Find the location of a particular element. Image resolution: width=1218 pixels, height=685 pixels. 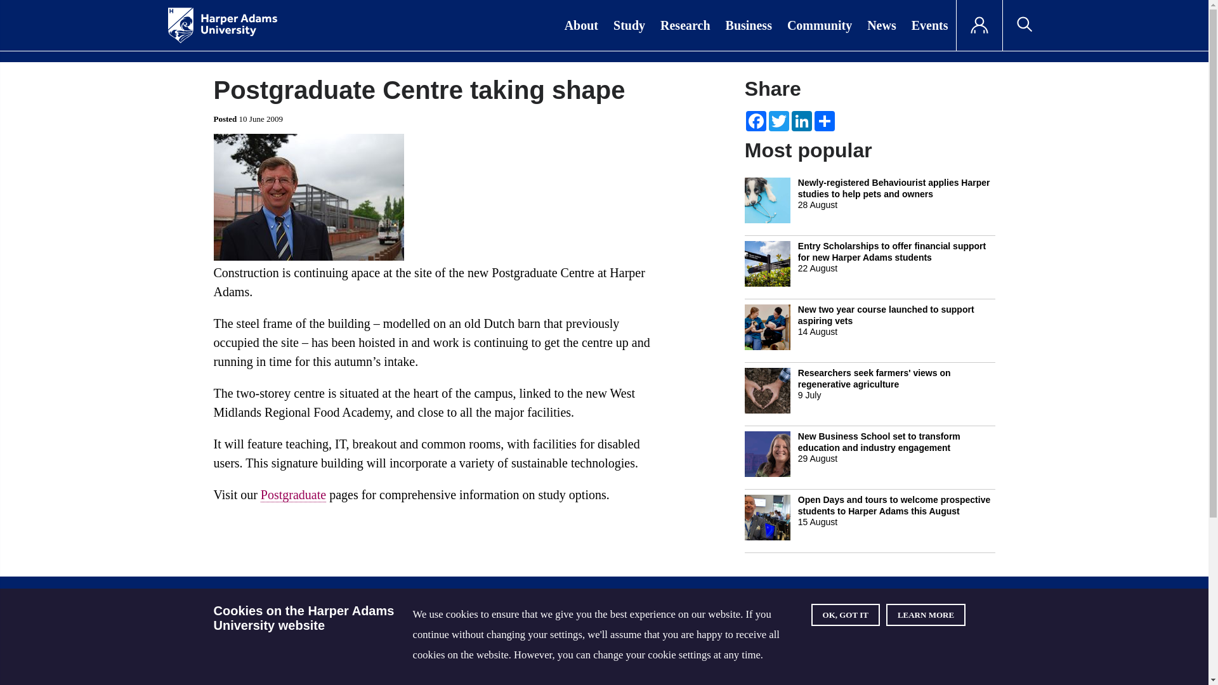

Community is located at coordinates (820, 25).